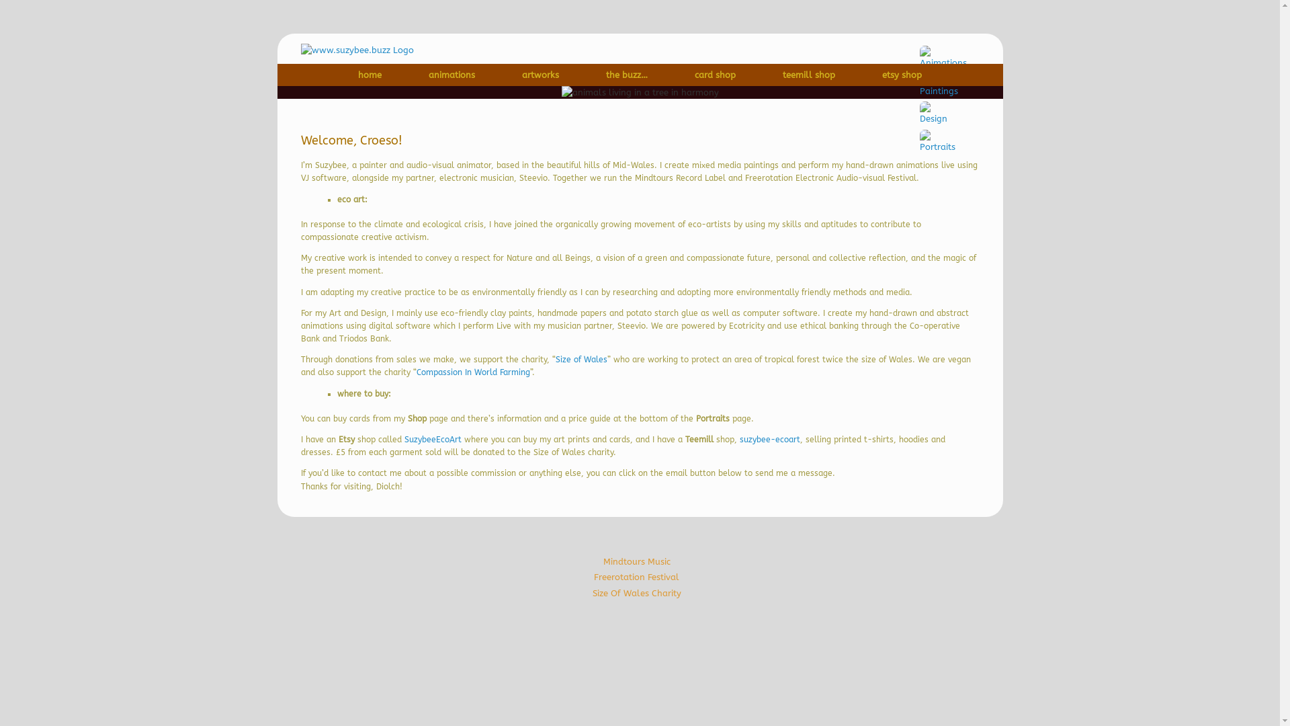  Describe the element at coordinates (715, 74) in the screenshot. I see `card shop` at that location.